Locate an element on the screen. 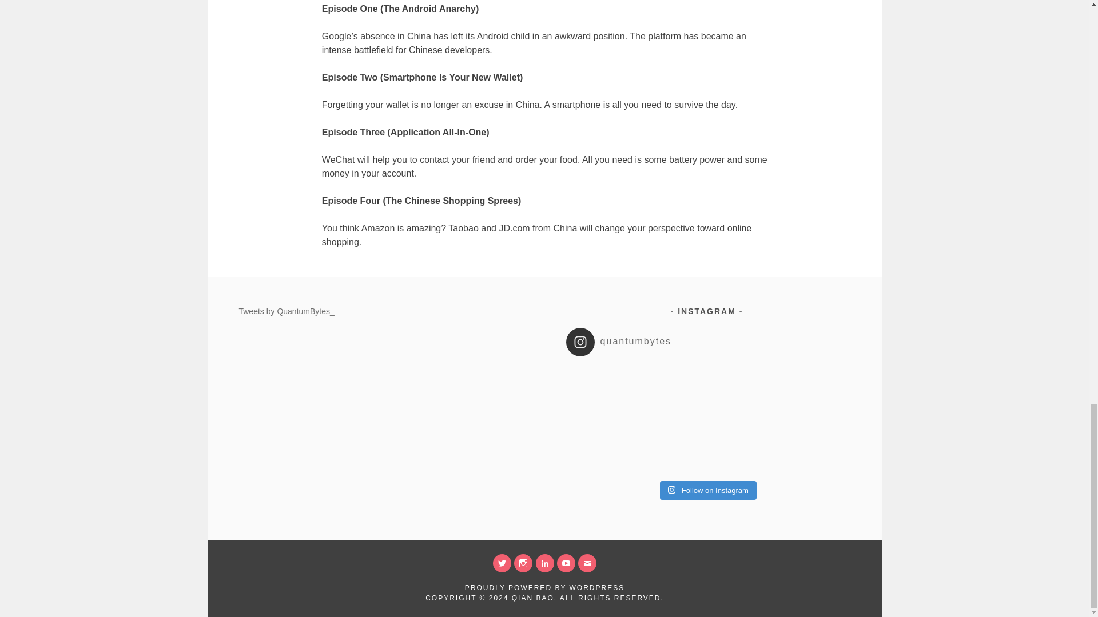 This screenshot has height=617, width=1098. quantumbytes is located at coordinates (710, 342).